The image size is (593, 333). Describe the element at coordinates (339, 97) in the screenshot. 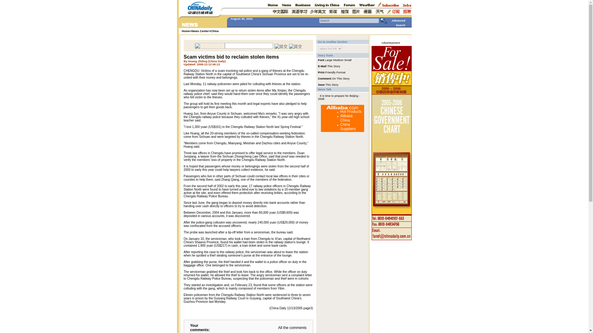

I see `It is time to prepare for Beijing - 2008` at that location.